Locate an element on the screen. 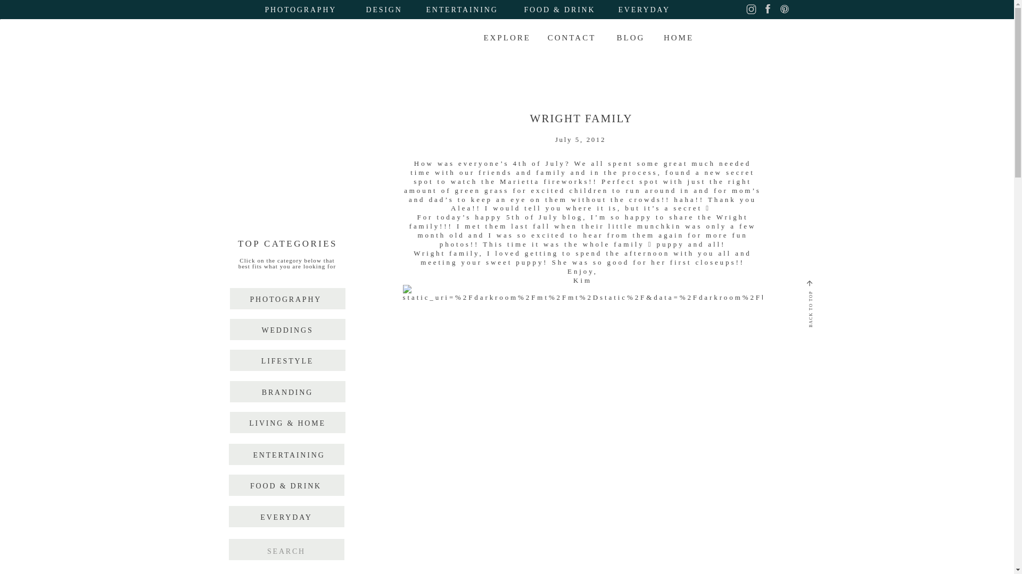  EVERYDAY is located at coordinates (286, 518).